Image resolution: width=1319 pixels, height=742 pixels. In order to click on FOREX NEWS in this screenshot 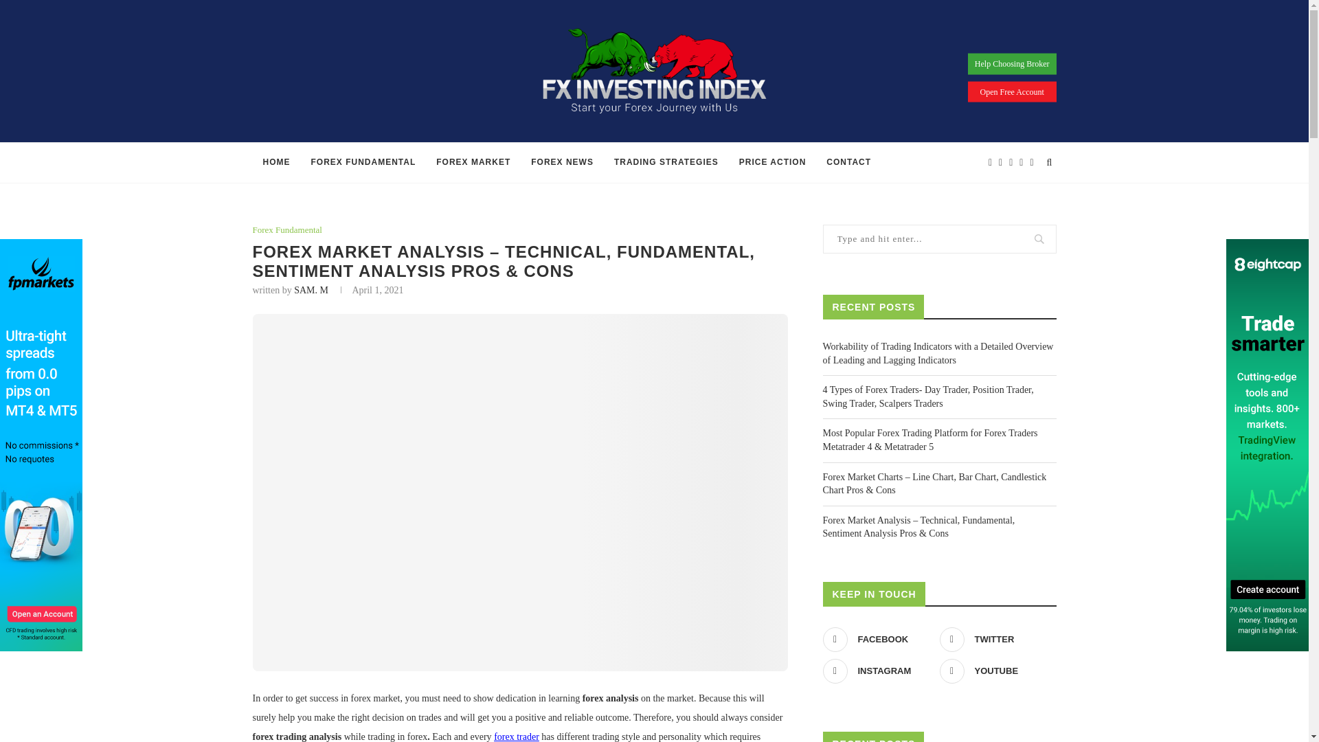, I will do `click(562, 162)`.